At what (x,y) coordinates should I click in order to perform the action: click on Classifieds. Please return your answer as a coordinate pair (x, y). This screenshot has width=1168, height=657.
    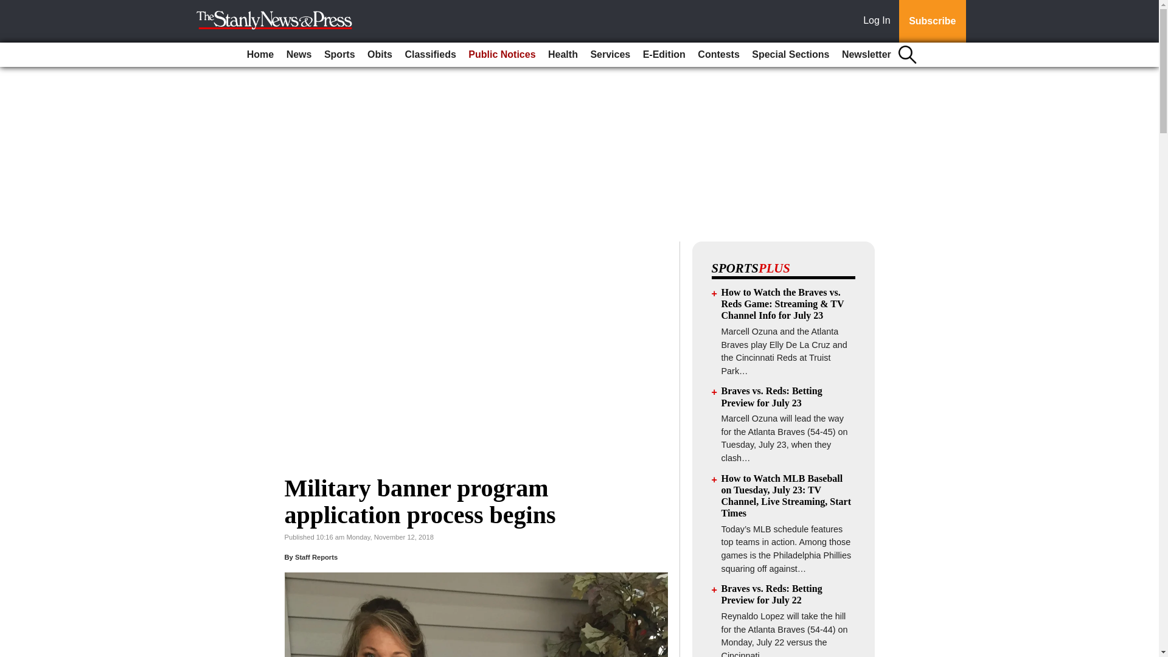
    Looking at the image, I should click on (429, 55).